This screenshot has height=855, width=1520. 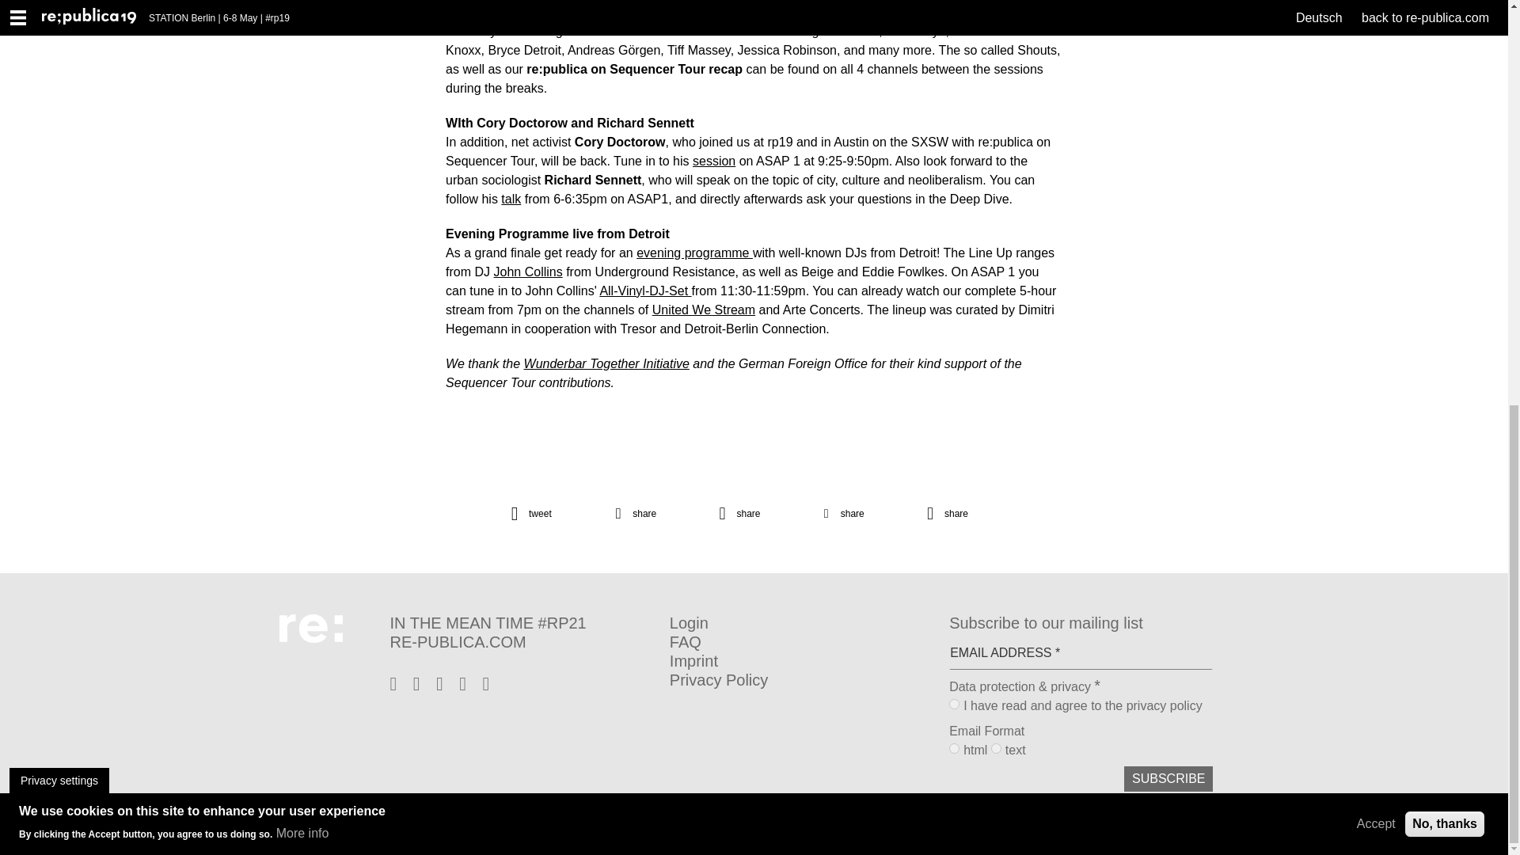 What do you see at coordinates (59, 12) in the screenshot?
I see `Privacy settings` at bounding box center [59, 12].